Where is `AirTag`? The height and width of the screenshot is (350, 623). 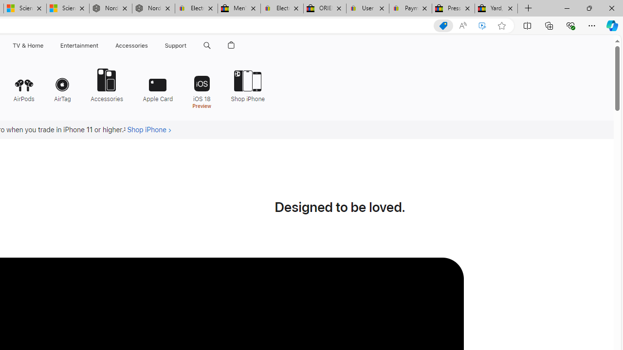
AirTag is located at coordinates (62, 85).